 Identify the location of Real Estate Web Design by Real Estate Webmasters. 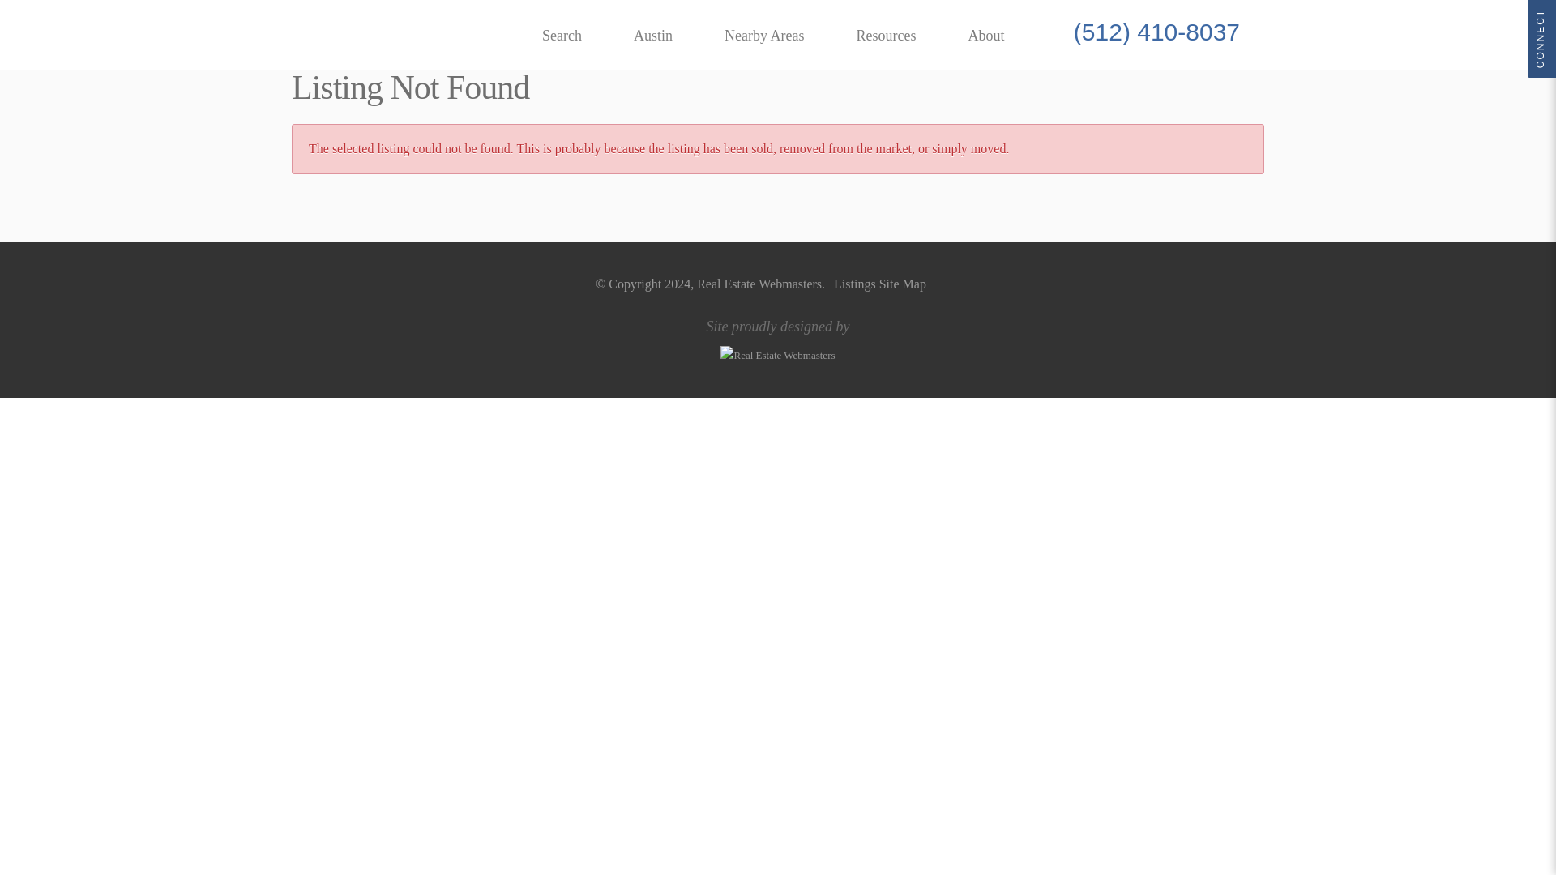
(992, 368).